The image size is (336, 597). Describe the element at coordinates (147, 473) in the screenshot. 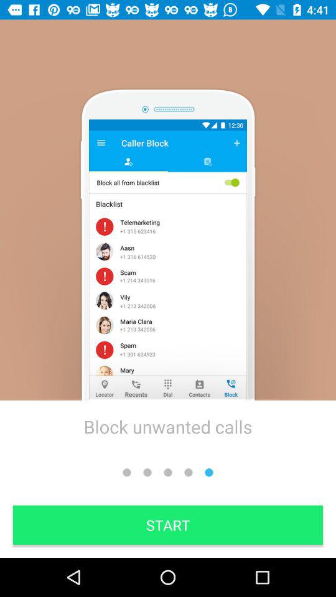

I see `click on the second dot from left` at that location.